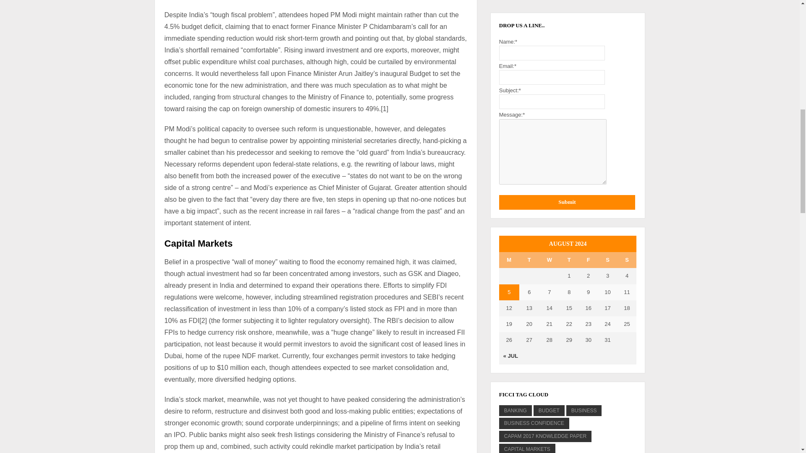  What do you see at coordinates (567, 202) in the screenshot?
I see `Submit` at bounding box center [567, 202].